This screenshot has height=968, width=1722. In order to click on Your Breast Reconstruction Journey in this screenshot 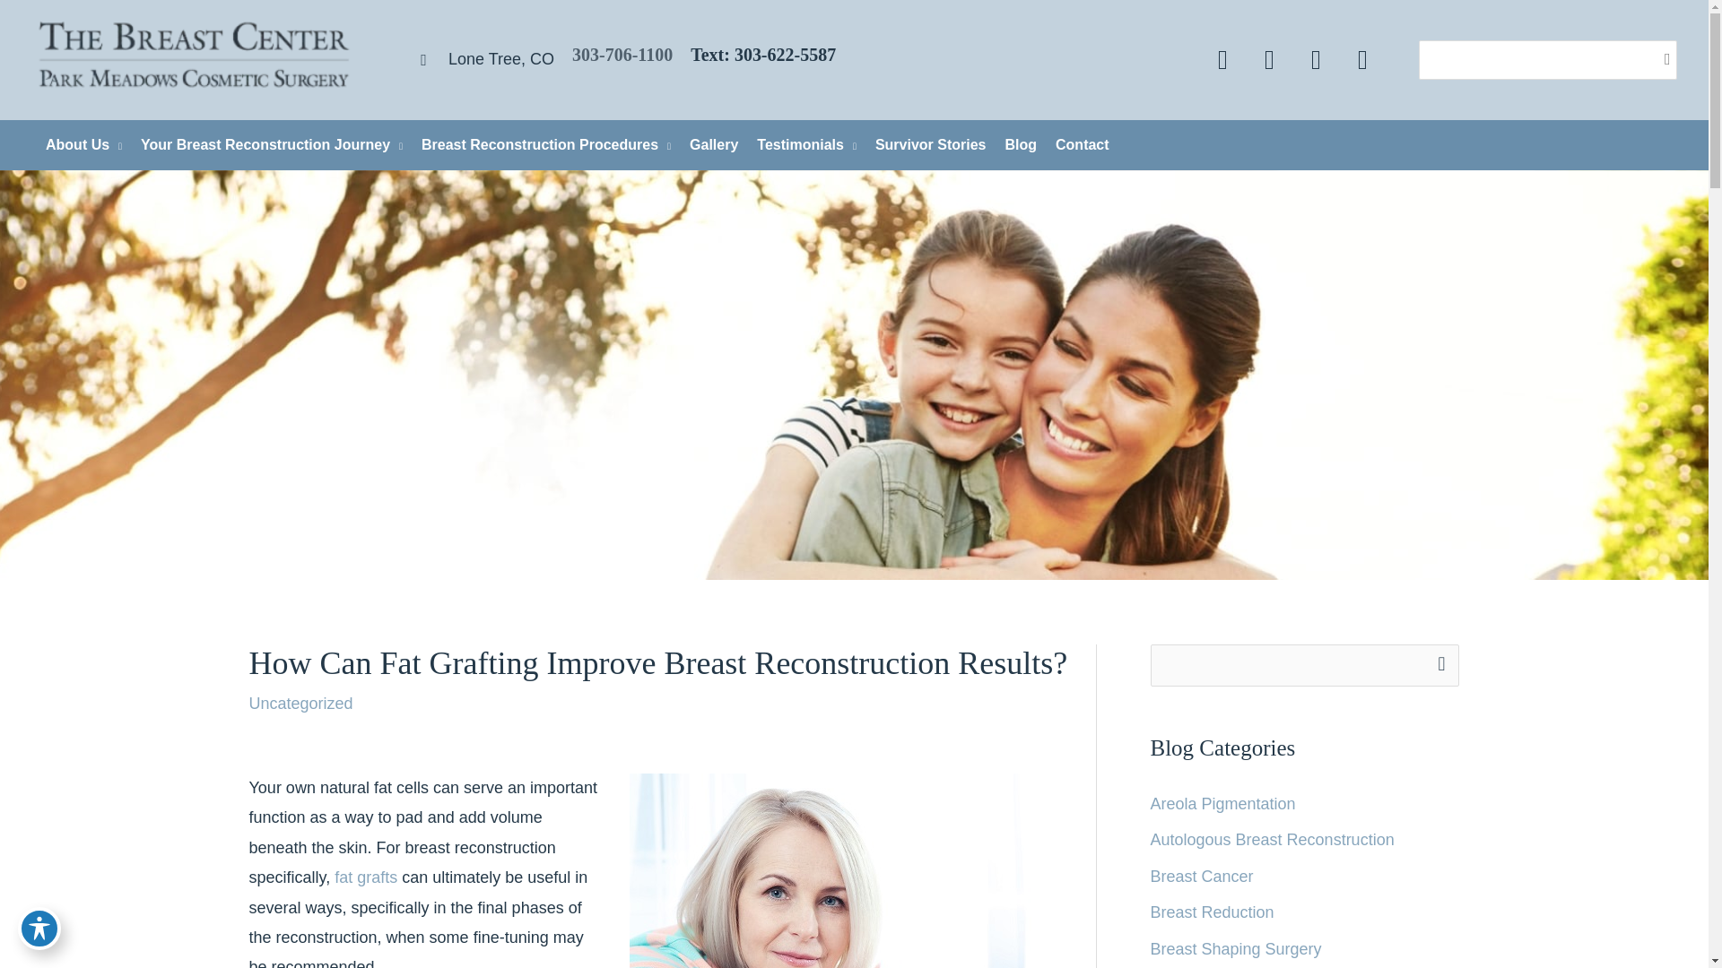, I will do `click(265, 145)`.